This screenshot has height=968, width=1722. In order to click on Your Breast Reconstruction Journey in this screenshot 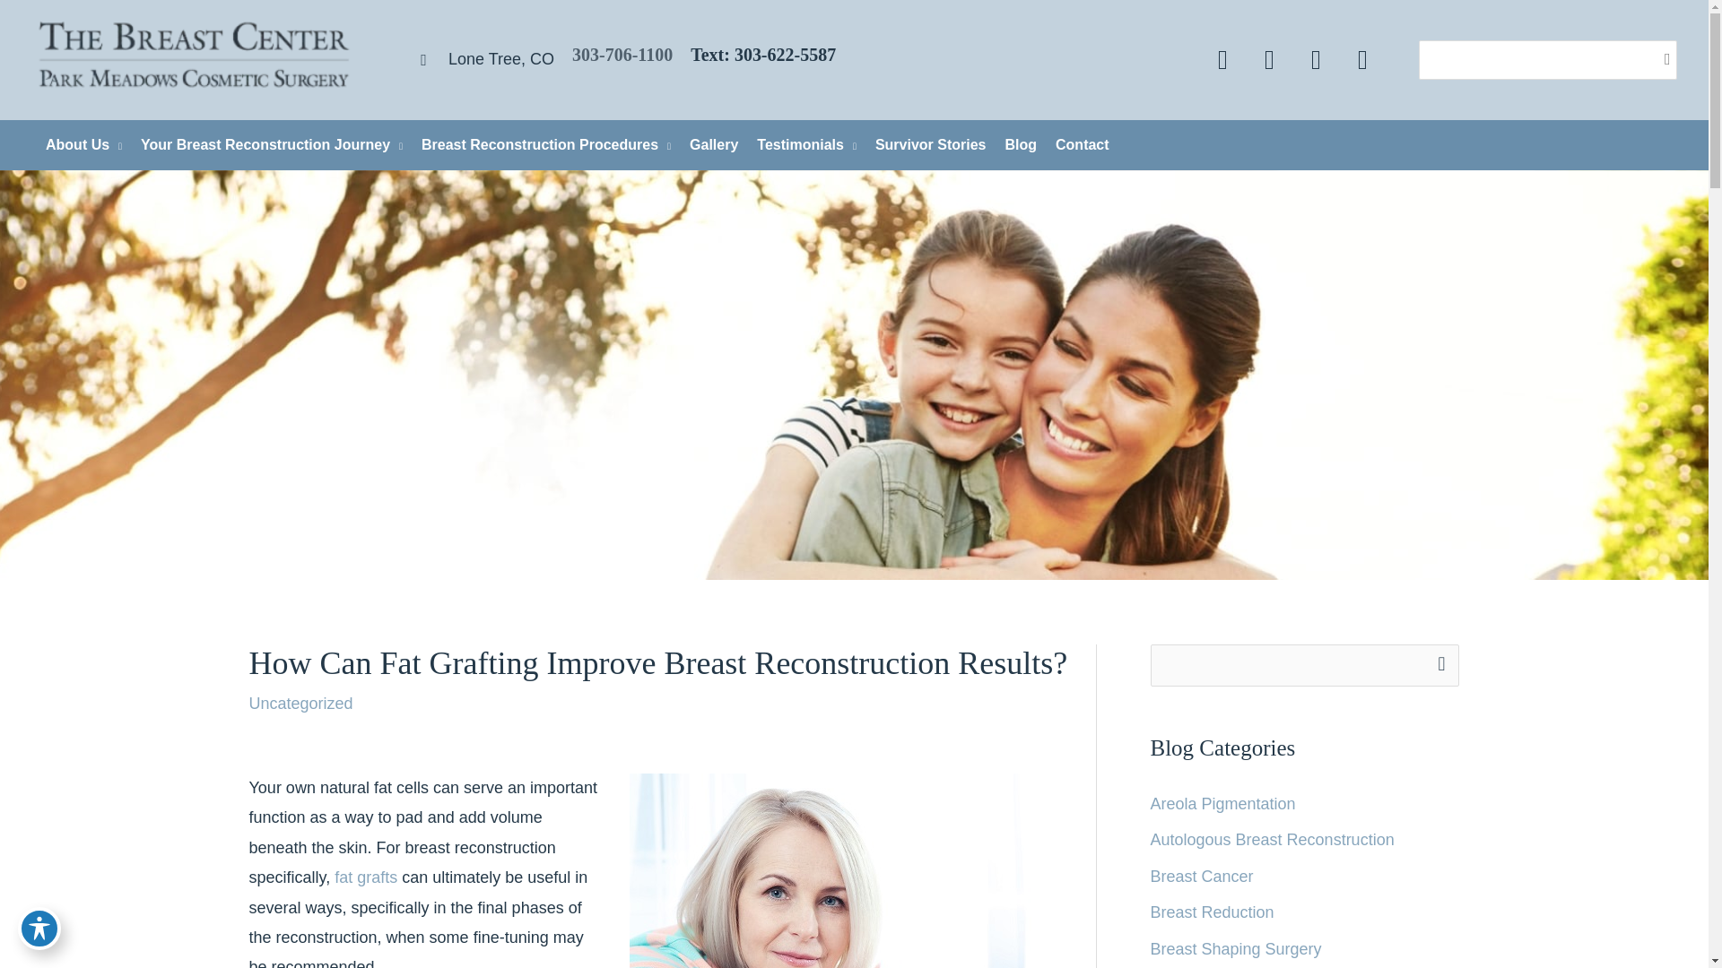, I will do `click(265, 145)`.